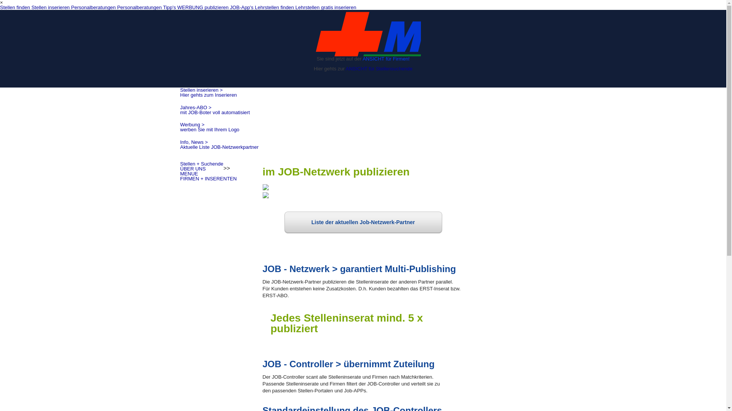 The height and width of the screenshot is (411, 732). Describe the element at coordinates (208, 176) in the screenshot. I see `MENUE
FIRMEN + INSERENTEN` at that location.